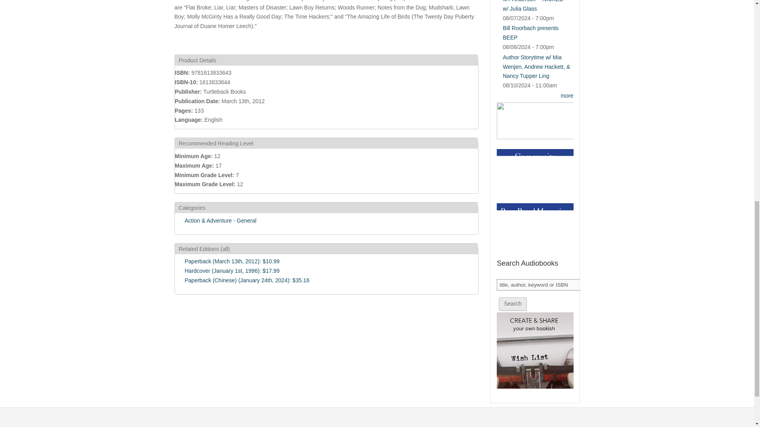 This screenshot has height=427, width=760. Describe the element at coordinates (539, 285) in the screenshot. I see `Enter title, author, keyword or ISBN.` at that location.